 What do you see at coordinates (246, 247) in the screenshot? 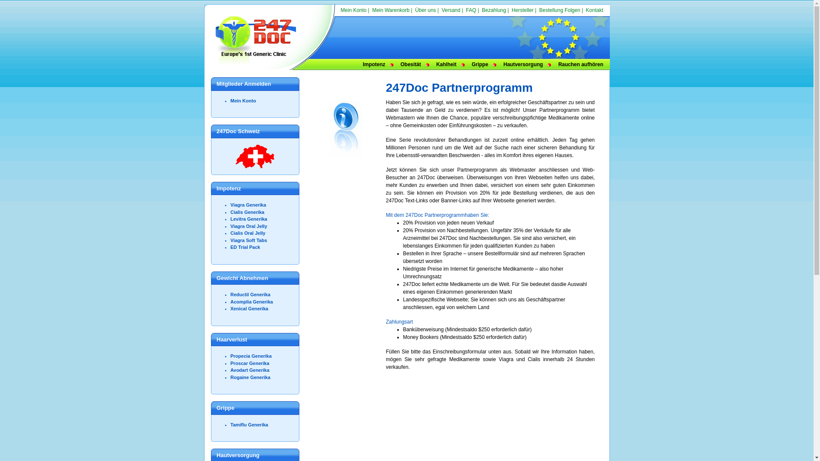
I see `ED Trial Pack` at bounding box center [246, 247].